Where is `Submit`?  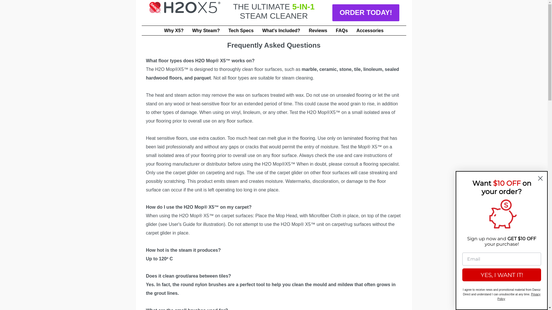 Submit is located at coordinates (8, 3).